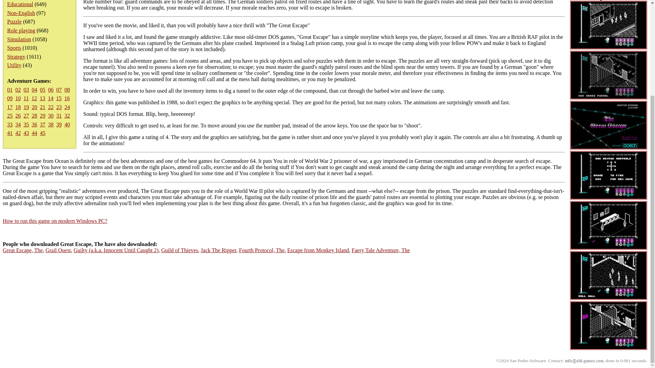 This screenshot has height=368, width=655. Describe the element at coordinates (67, 107) in the screenshot. I see `24` at that location.